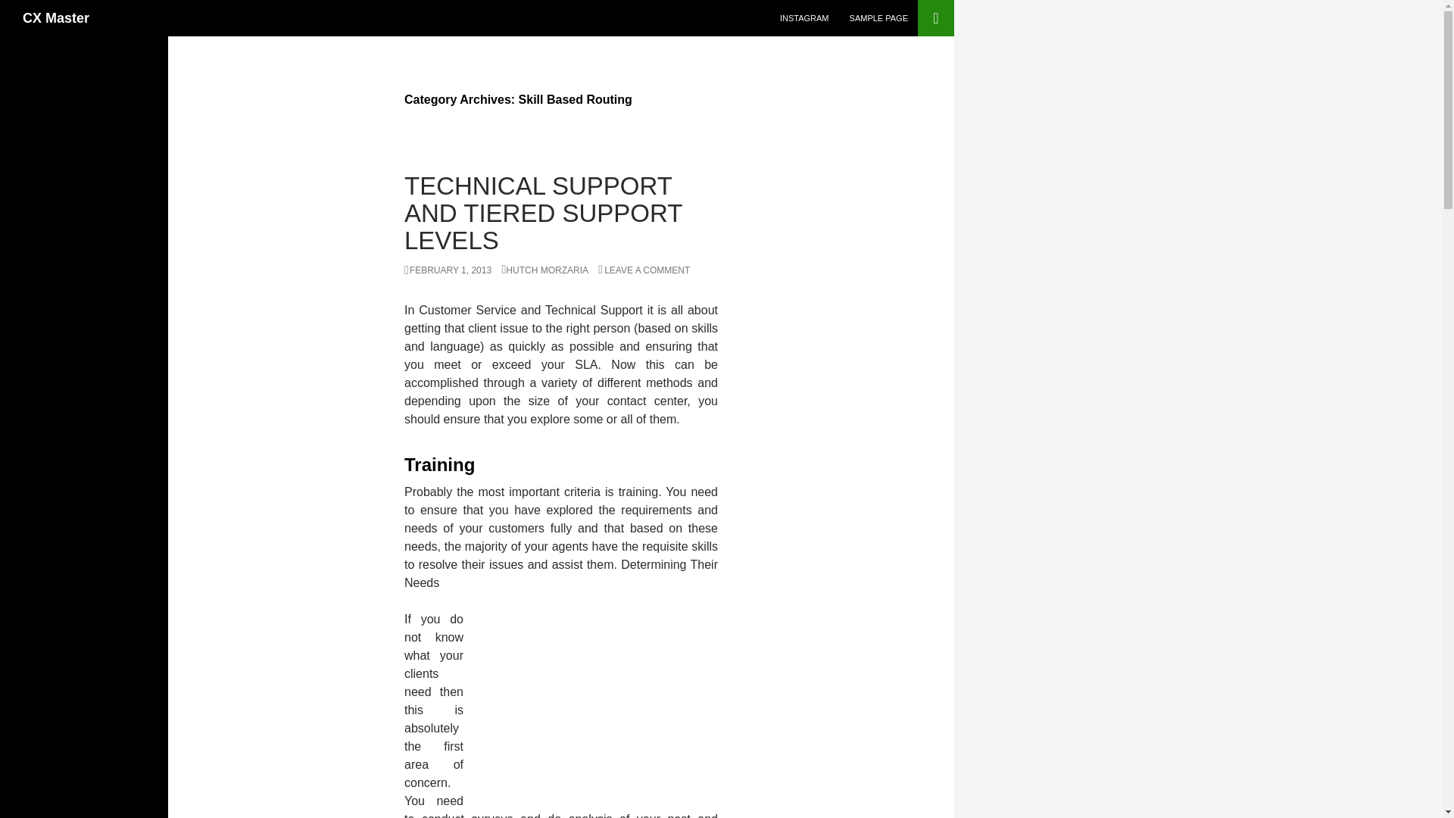 The image size is (1454, 818). I want to click on SAMPLE PAGE, so click(878, 18).